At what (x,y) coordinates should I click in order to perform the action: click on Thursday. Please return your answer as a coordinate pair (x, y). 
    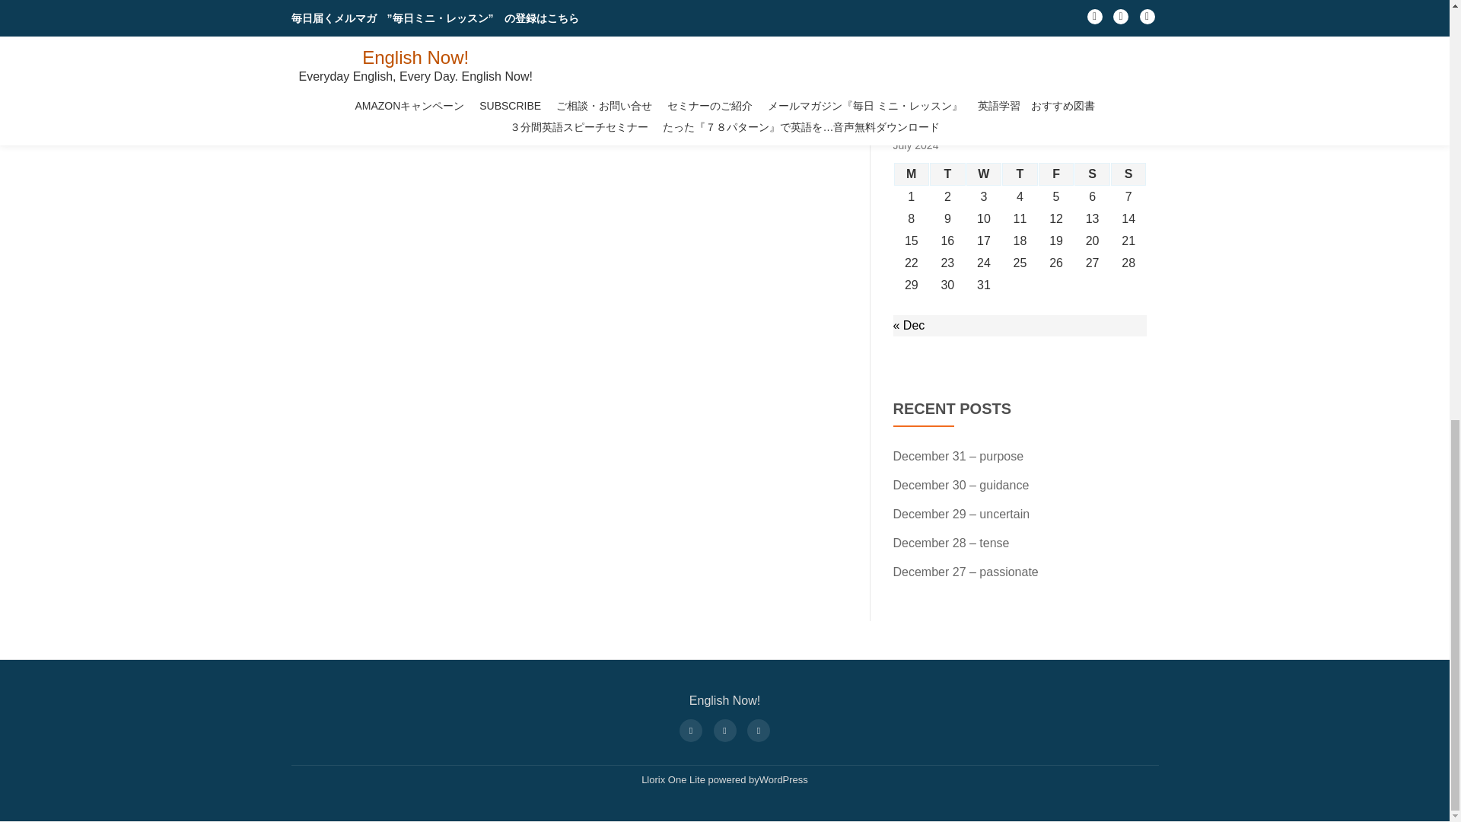
    Looking at the image, I should click on (1020, 174).